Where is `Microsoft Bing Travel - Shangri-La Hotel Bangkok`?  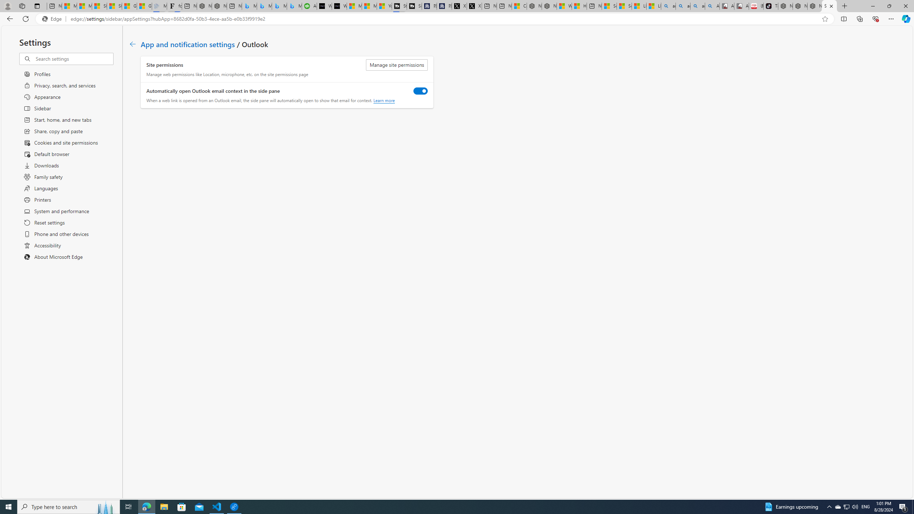
Microsoft Bing Travel - Shangri-La Hotel Bangkok is located at coordinates (295, 6).